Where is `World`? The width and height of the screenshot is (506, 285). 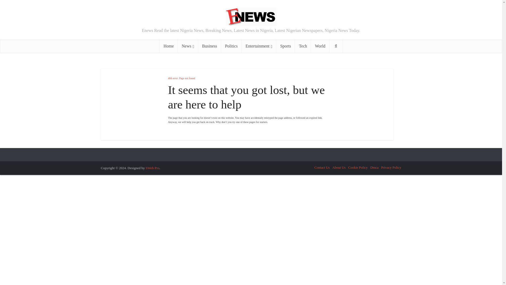
World is located at coordinates (320, 46).